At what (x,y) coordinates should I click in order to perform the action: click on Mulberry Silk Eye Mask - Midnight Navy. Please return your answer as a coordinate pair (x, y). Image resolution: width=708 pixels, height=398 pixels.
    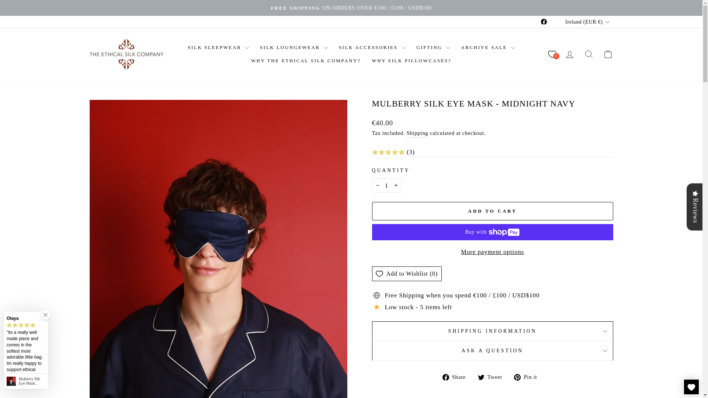
    Looking at the image, I should click on (32, 381).